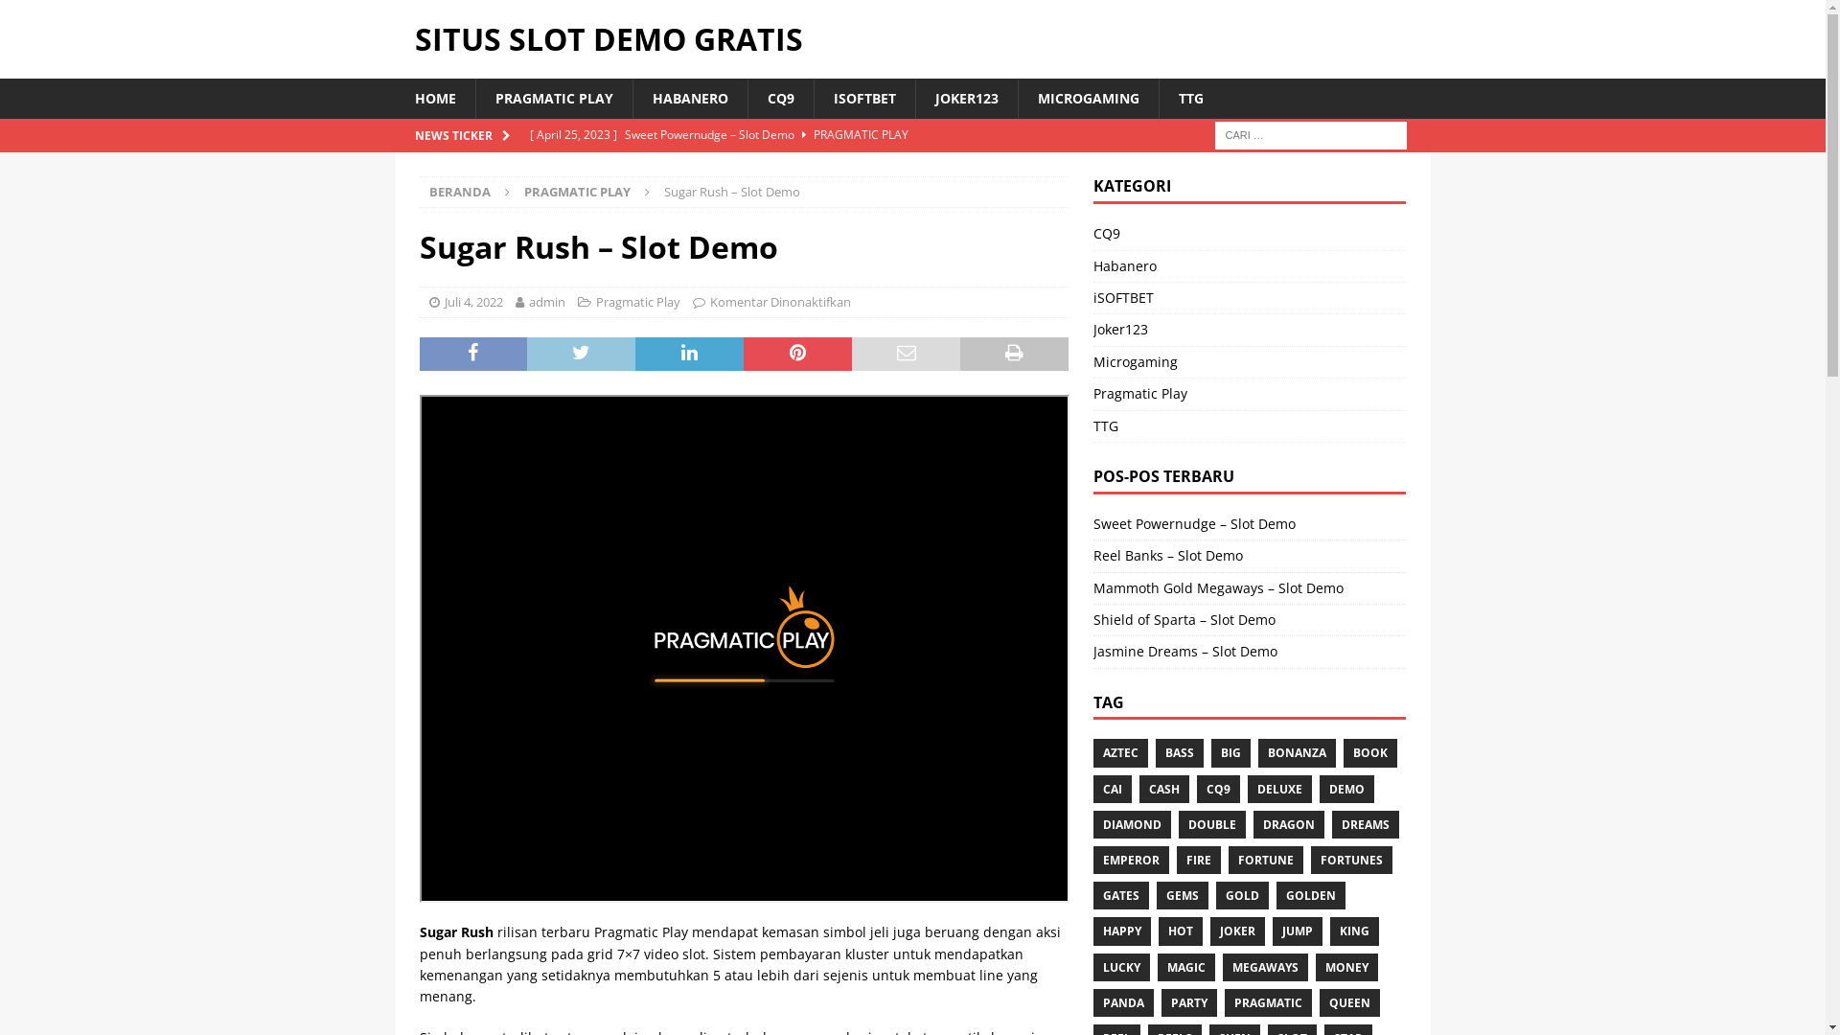  I want to click on HABANERO, so click(690, 99).